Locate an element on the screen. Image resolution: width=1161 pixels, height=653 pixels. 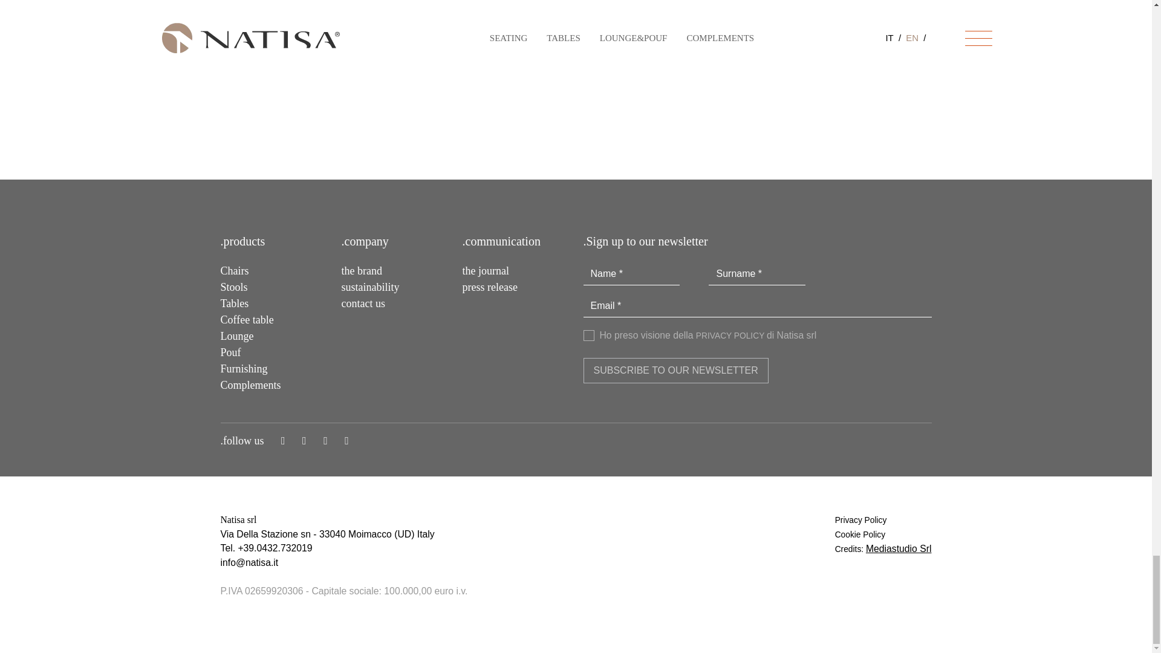
Privacy Policy  is located at coordinates (860, 520).